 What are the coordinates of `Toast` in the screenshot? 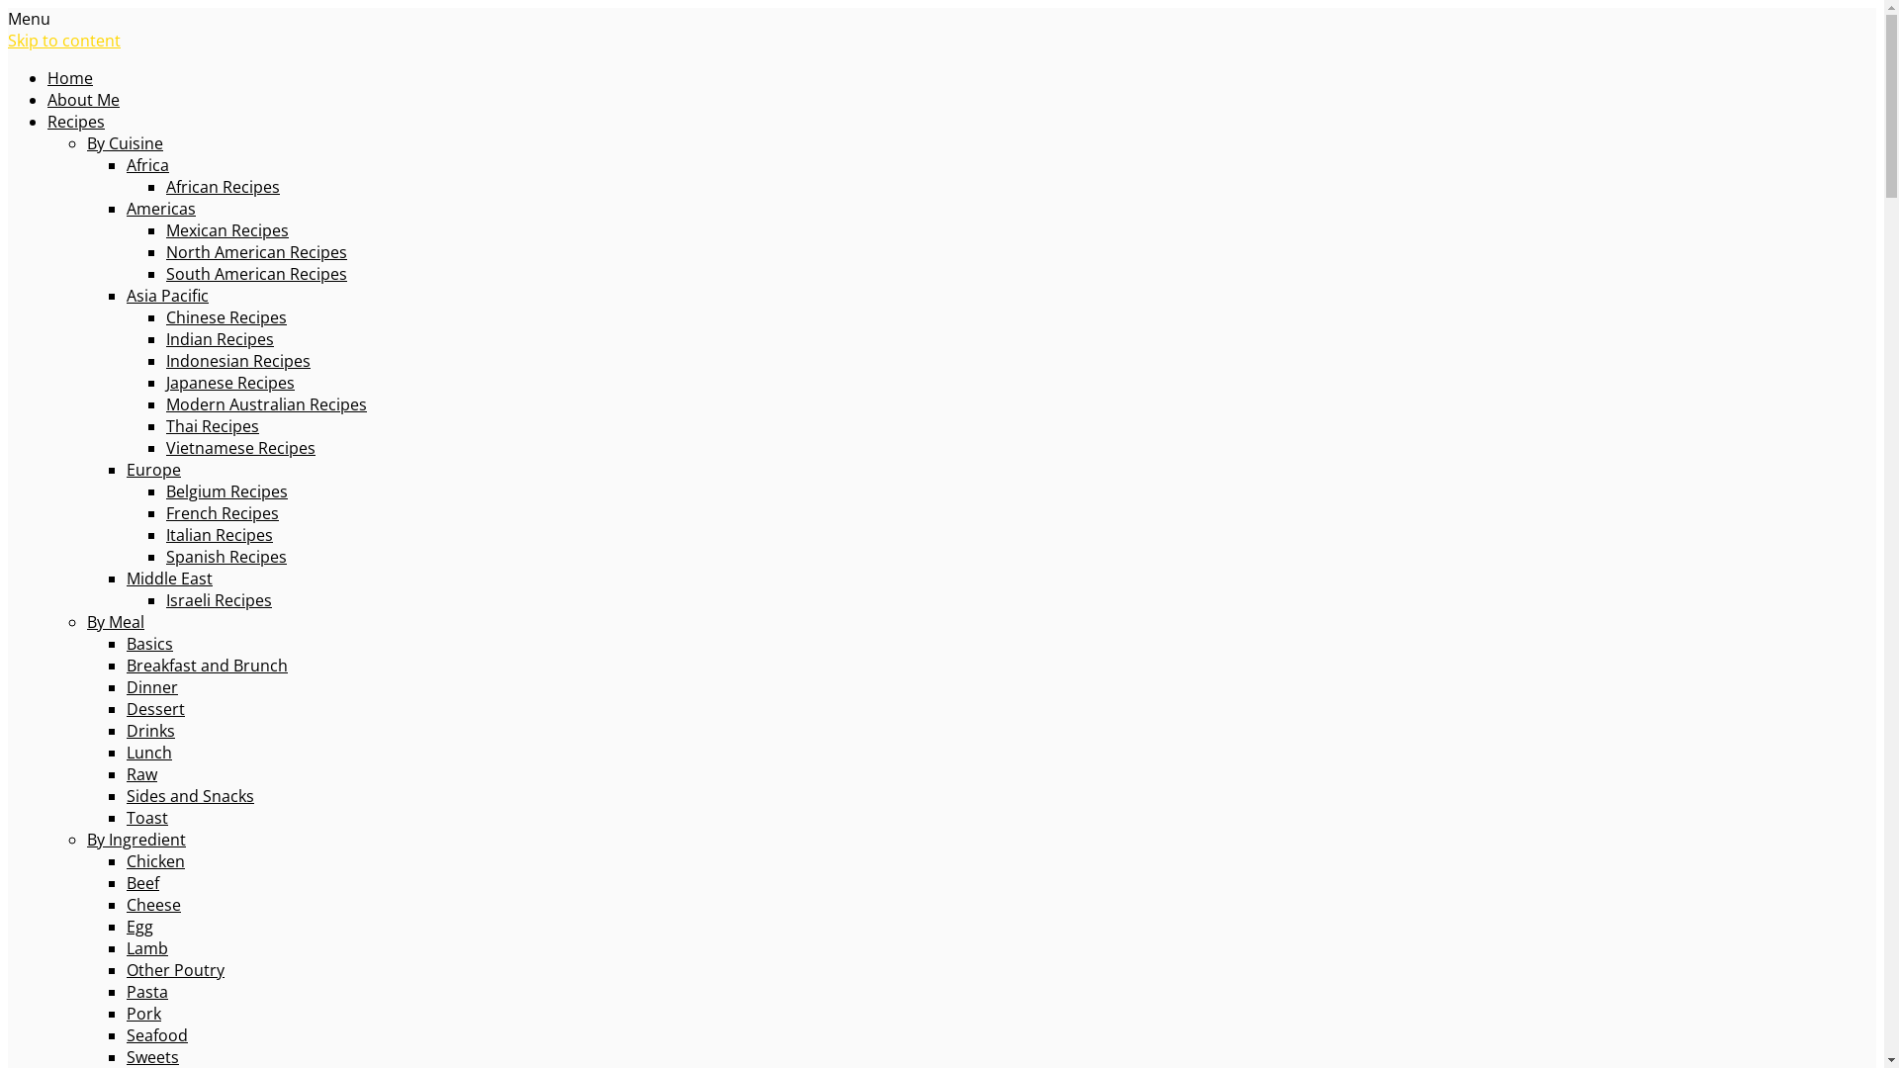 It's located at (147, 818).